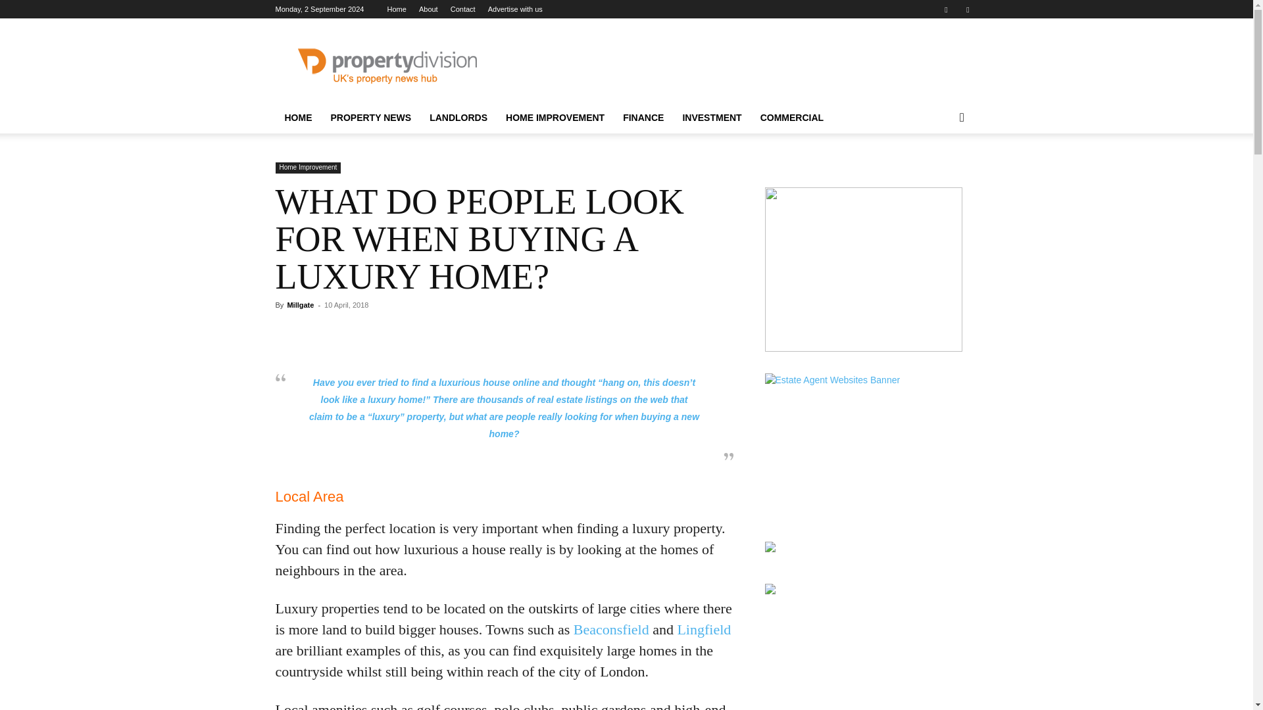 This screenshot has height=710, width=1263. Describe the element at coordinates (458, 118) in the screenshot. I see `LANDLORDS` at that location.